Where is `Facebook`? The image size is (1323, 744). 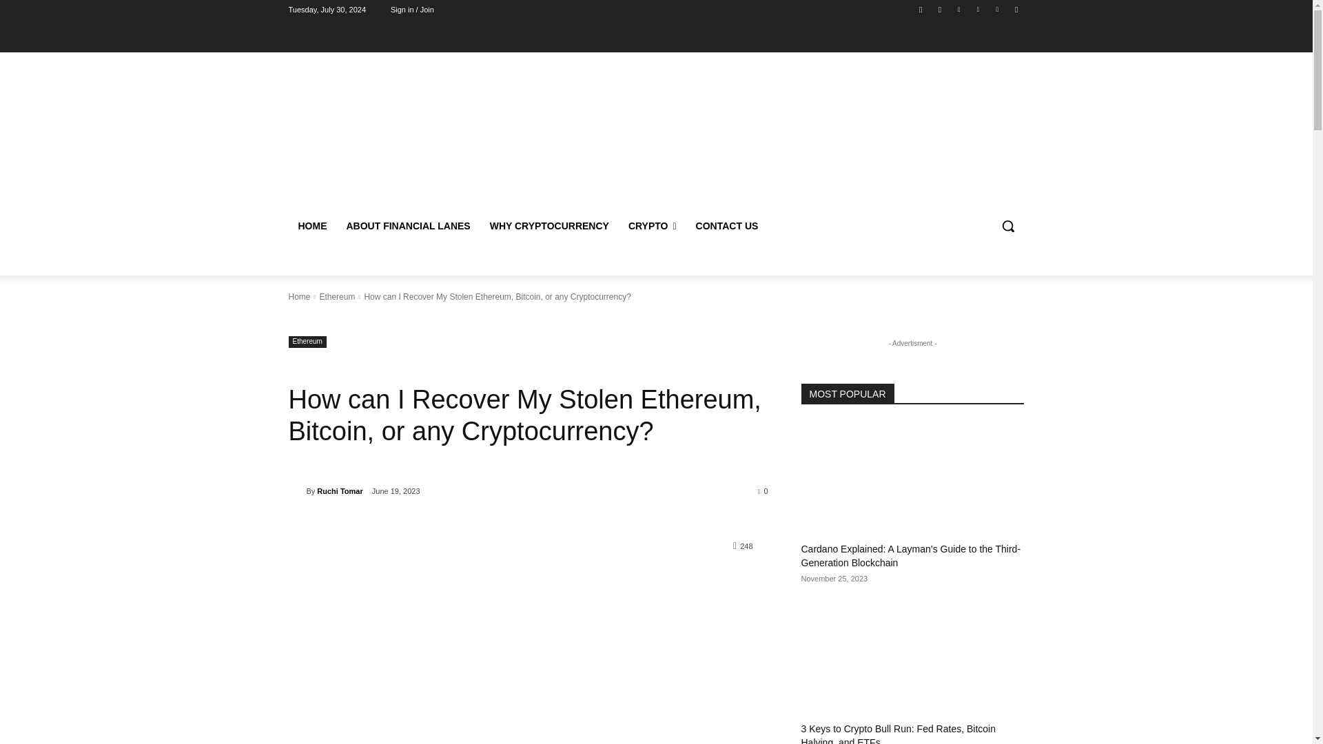
Facebook is located at coordinates (921, 9).